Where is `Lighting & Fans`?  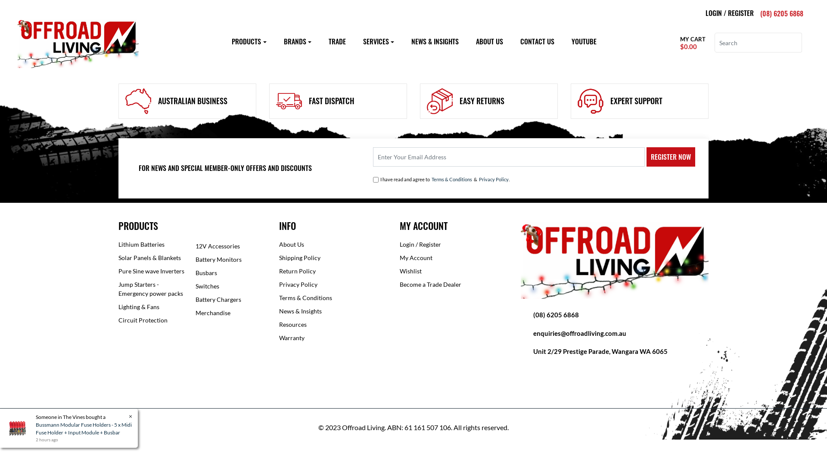
Lighting & Fans is located at coordinates (154, 307).